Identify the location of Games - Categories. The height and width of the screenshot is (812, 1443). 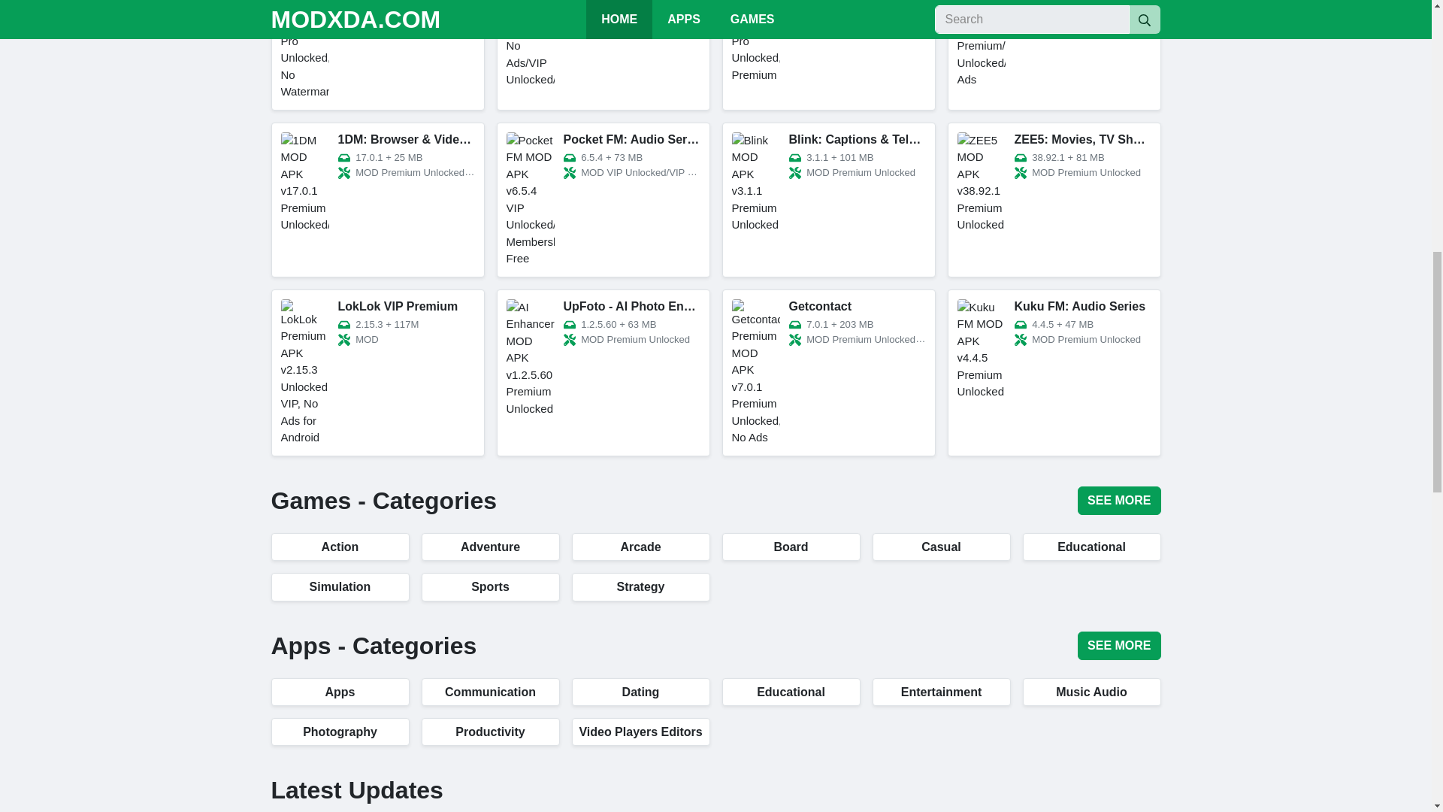
(383, 501).